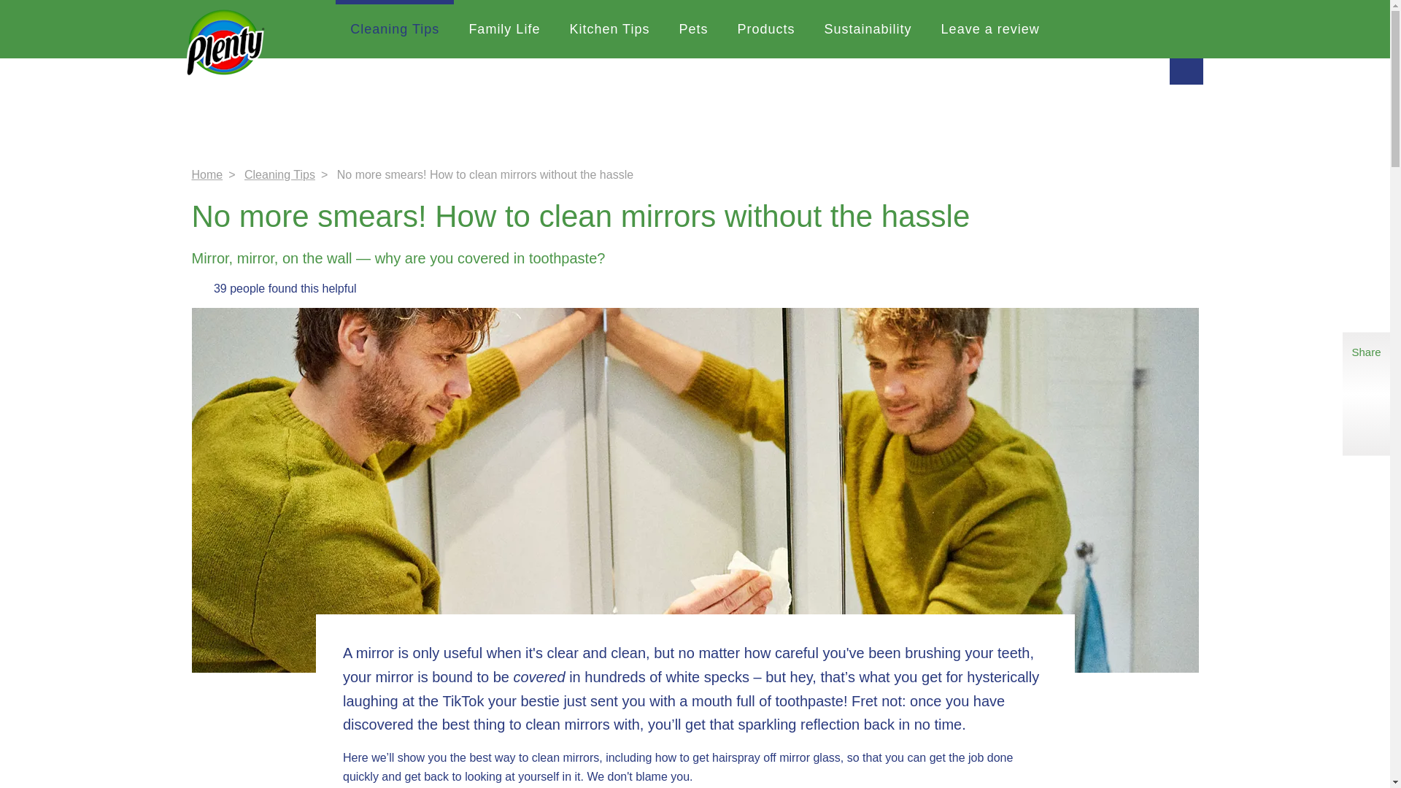  Describe the element at coordinates (395, 29) in the screenshot. I see `Cleaning Tips` at that location.